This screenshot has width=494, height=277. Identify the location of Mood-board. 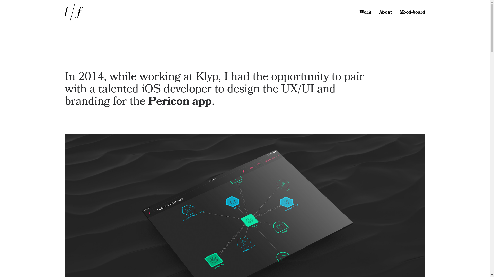
(412, 13).